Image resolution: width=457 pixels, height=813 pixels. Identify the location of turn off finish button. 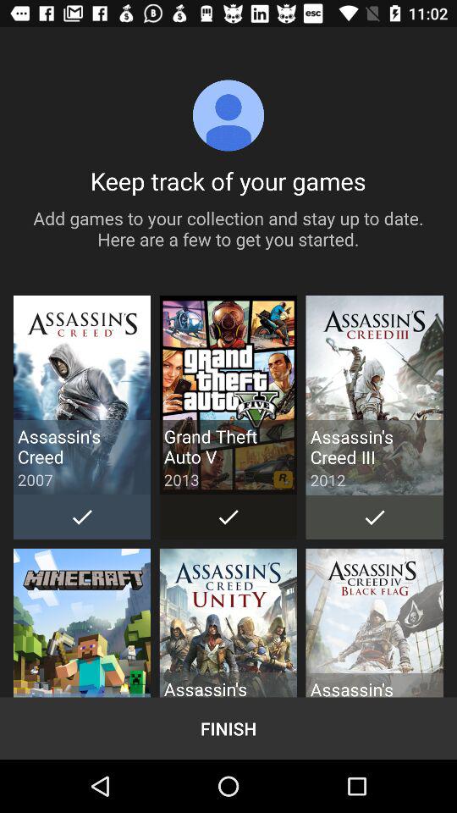
(228, 728).